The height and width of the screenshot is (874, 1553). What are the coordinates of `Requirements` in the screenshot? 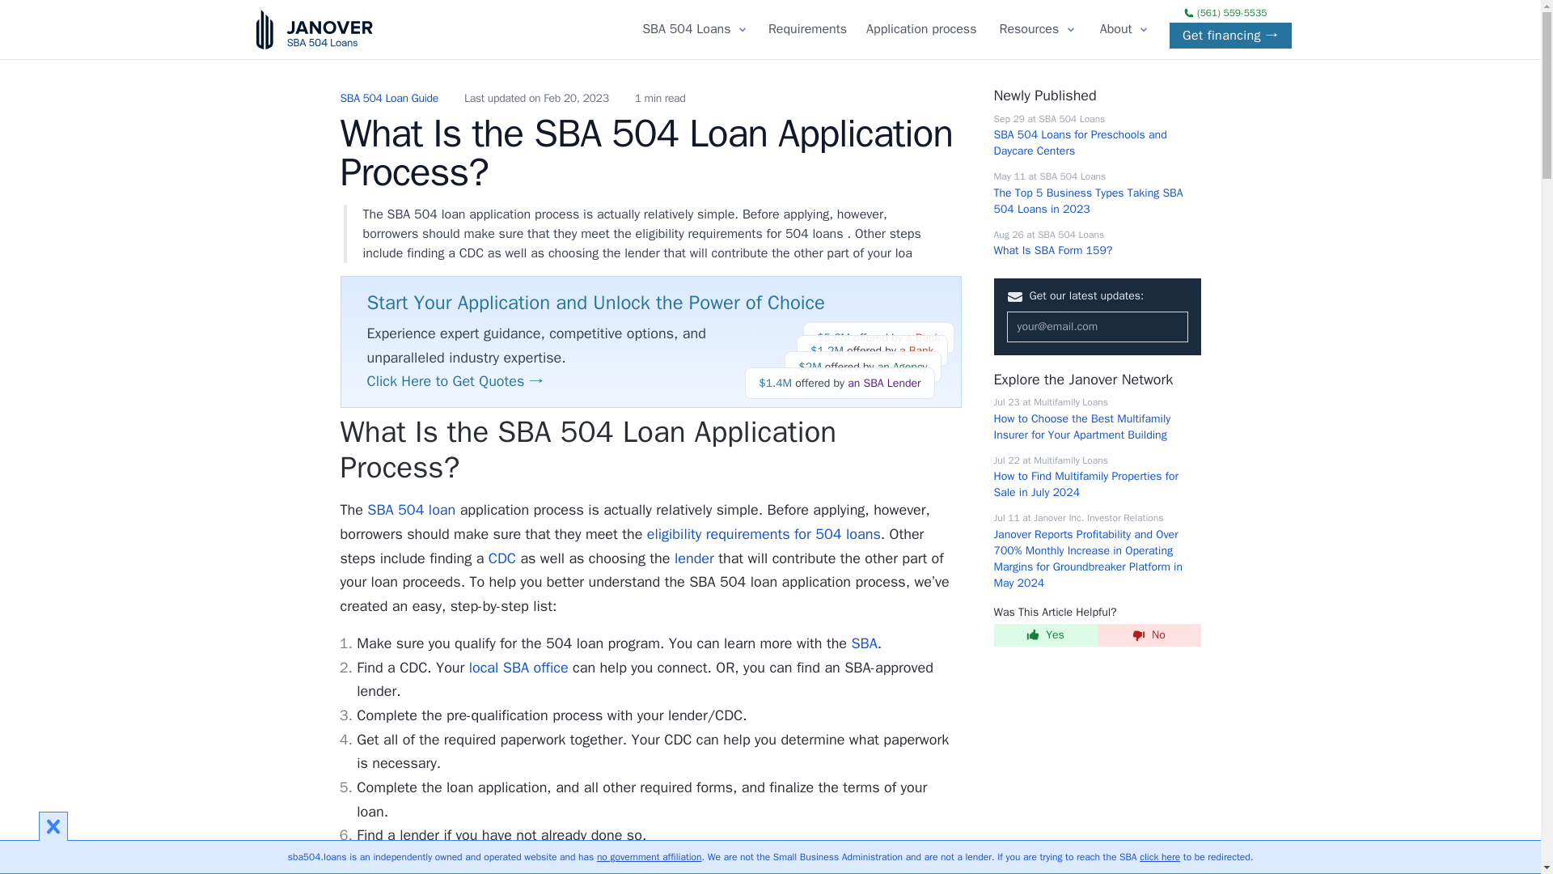 It's located at (1045, 635).